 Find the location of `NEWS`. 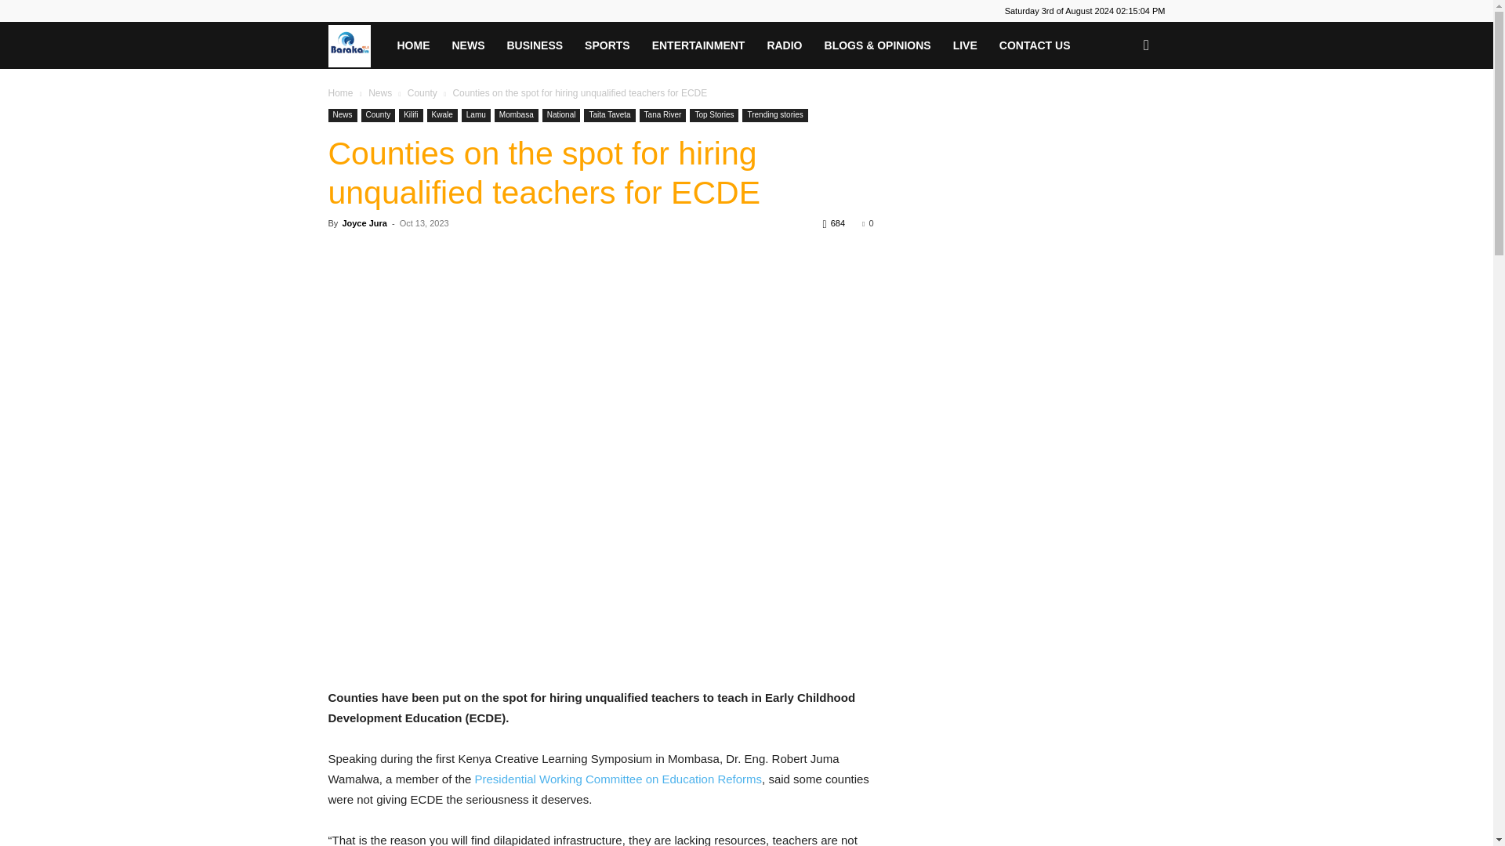

NEWS is located at coordinates (467, 45).